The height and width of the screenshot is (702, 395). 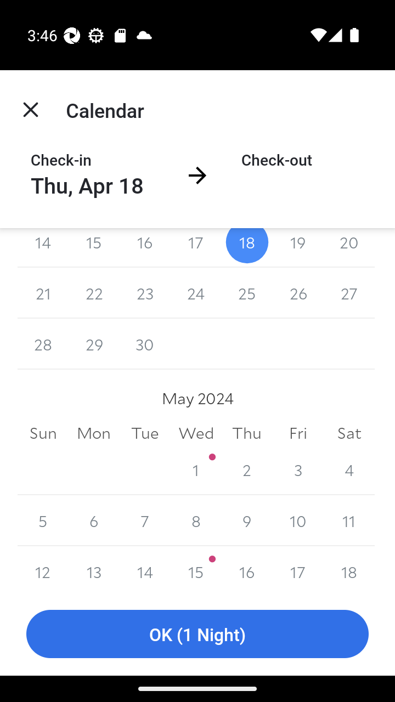 I want to click on 14 14 April 2024, so click(x=43, y=248).